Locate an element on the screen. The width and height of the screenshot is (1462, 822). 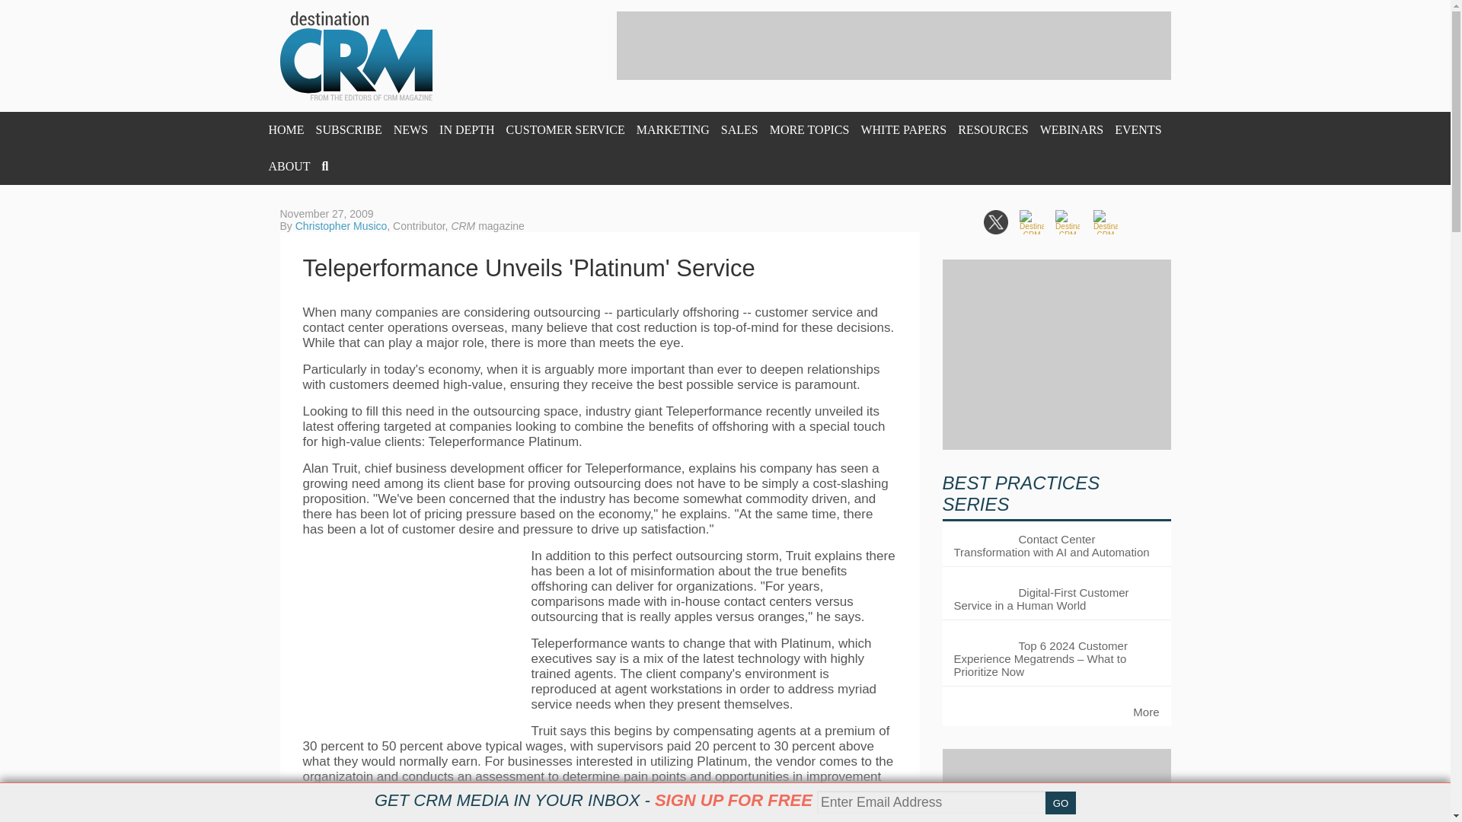
GO is located at coordinates (1060, 803).